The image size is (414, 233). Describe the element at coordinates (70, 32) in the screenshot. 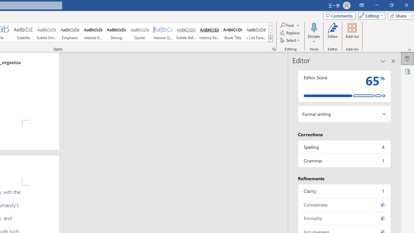

I see `Emphasis` at that location.